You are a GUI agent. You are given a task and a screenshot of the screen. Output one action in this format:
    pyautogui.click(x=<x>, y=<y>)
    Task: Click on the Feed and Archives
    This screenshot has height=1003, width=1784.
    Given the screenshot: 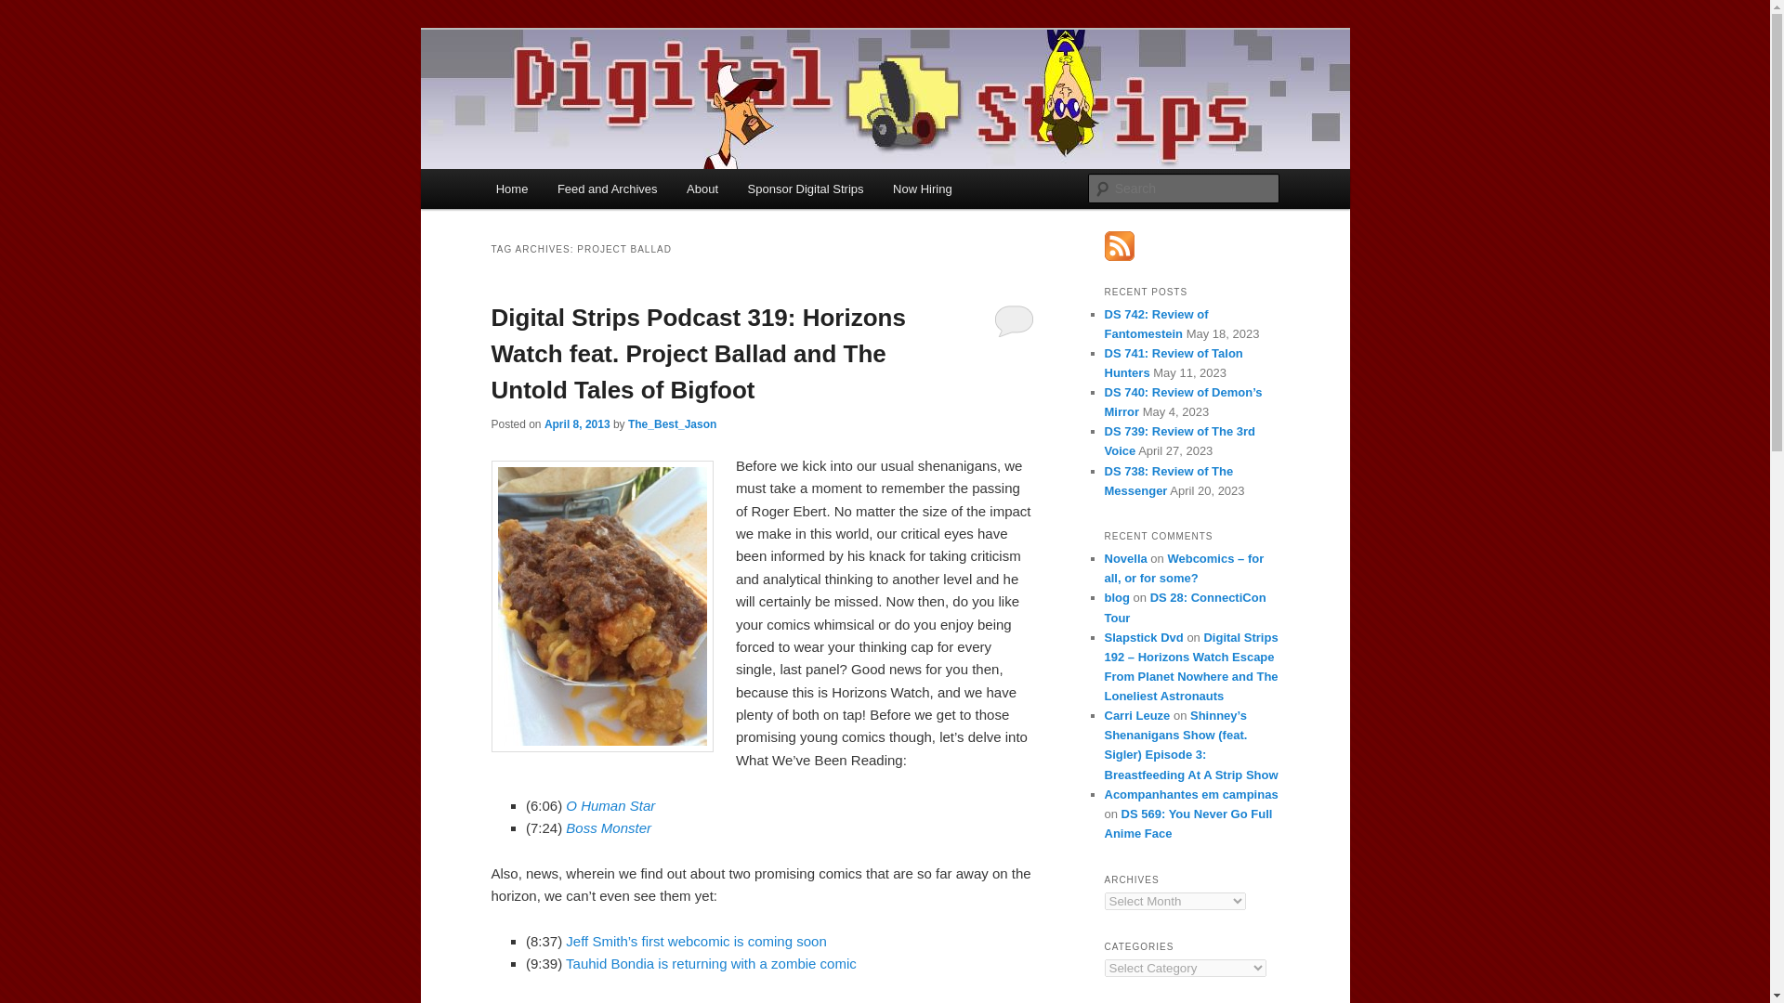 What is the action you would take?
    pyautogui.click(x=607, y=189)
    